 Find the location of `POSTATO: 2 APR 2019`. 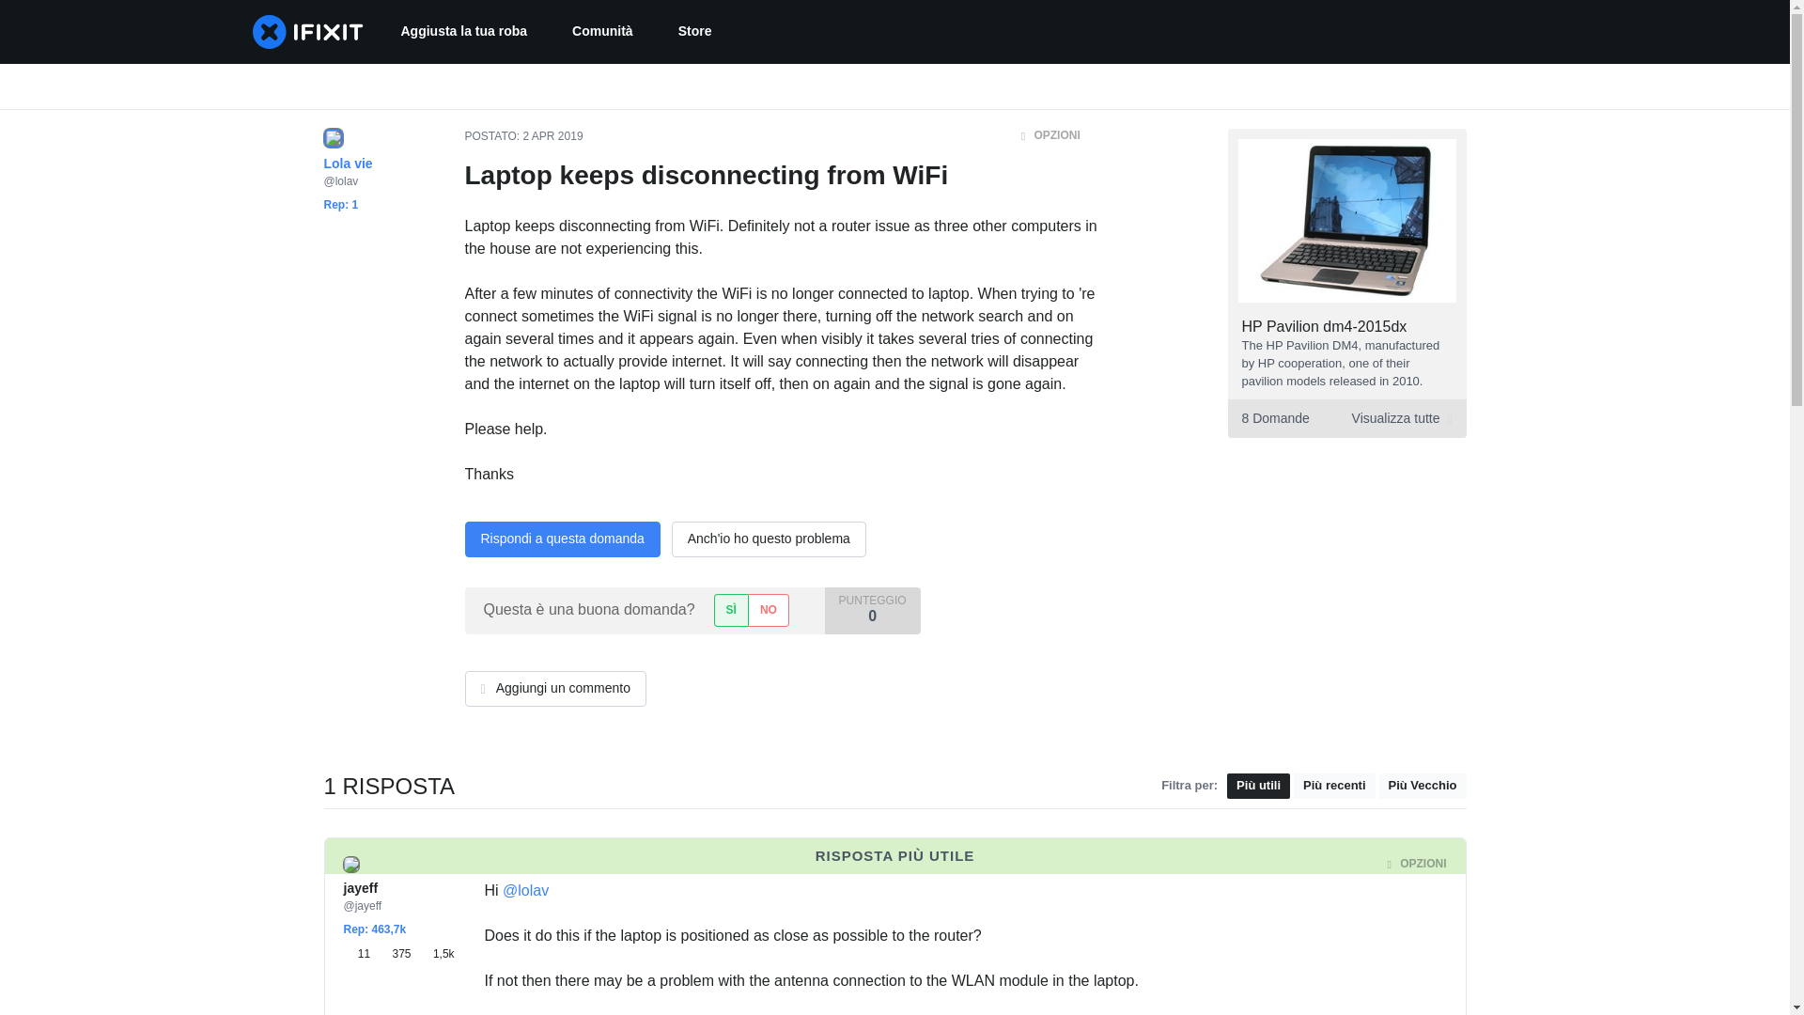

POSTATO: 2 APR 2019 is located at coordinates (552, 136).